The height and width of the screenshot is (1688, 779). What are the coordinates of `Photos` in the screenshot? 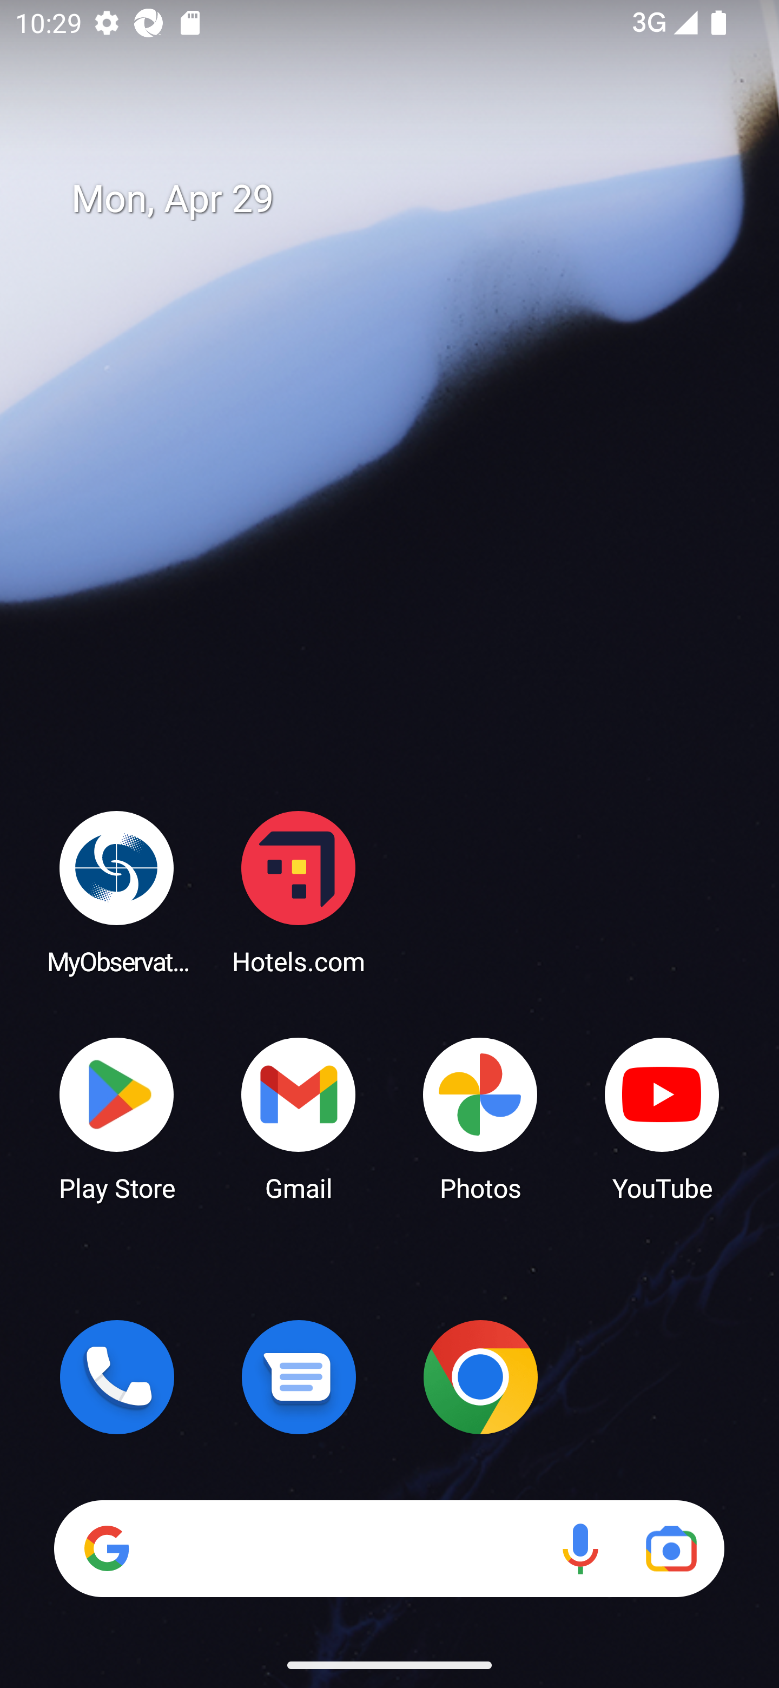 It's located at (480, 1118).